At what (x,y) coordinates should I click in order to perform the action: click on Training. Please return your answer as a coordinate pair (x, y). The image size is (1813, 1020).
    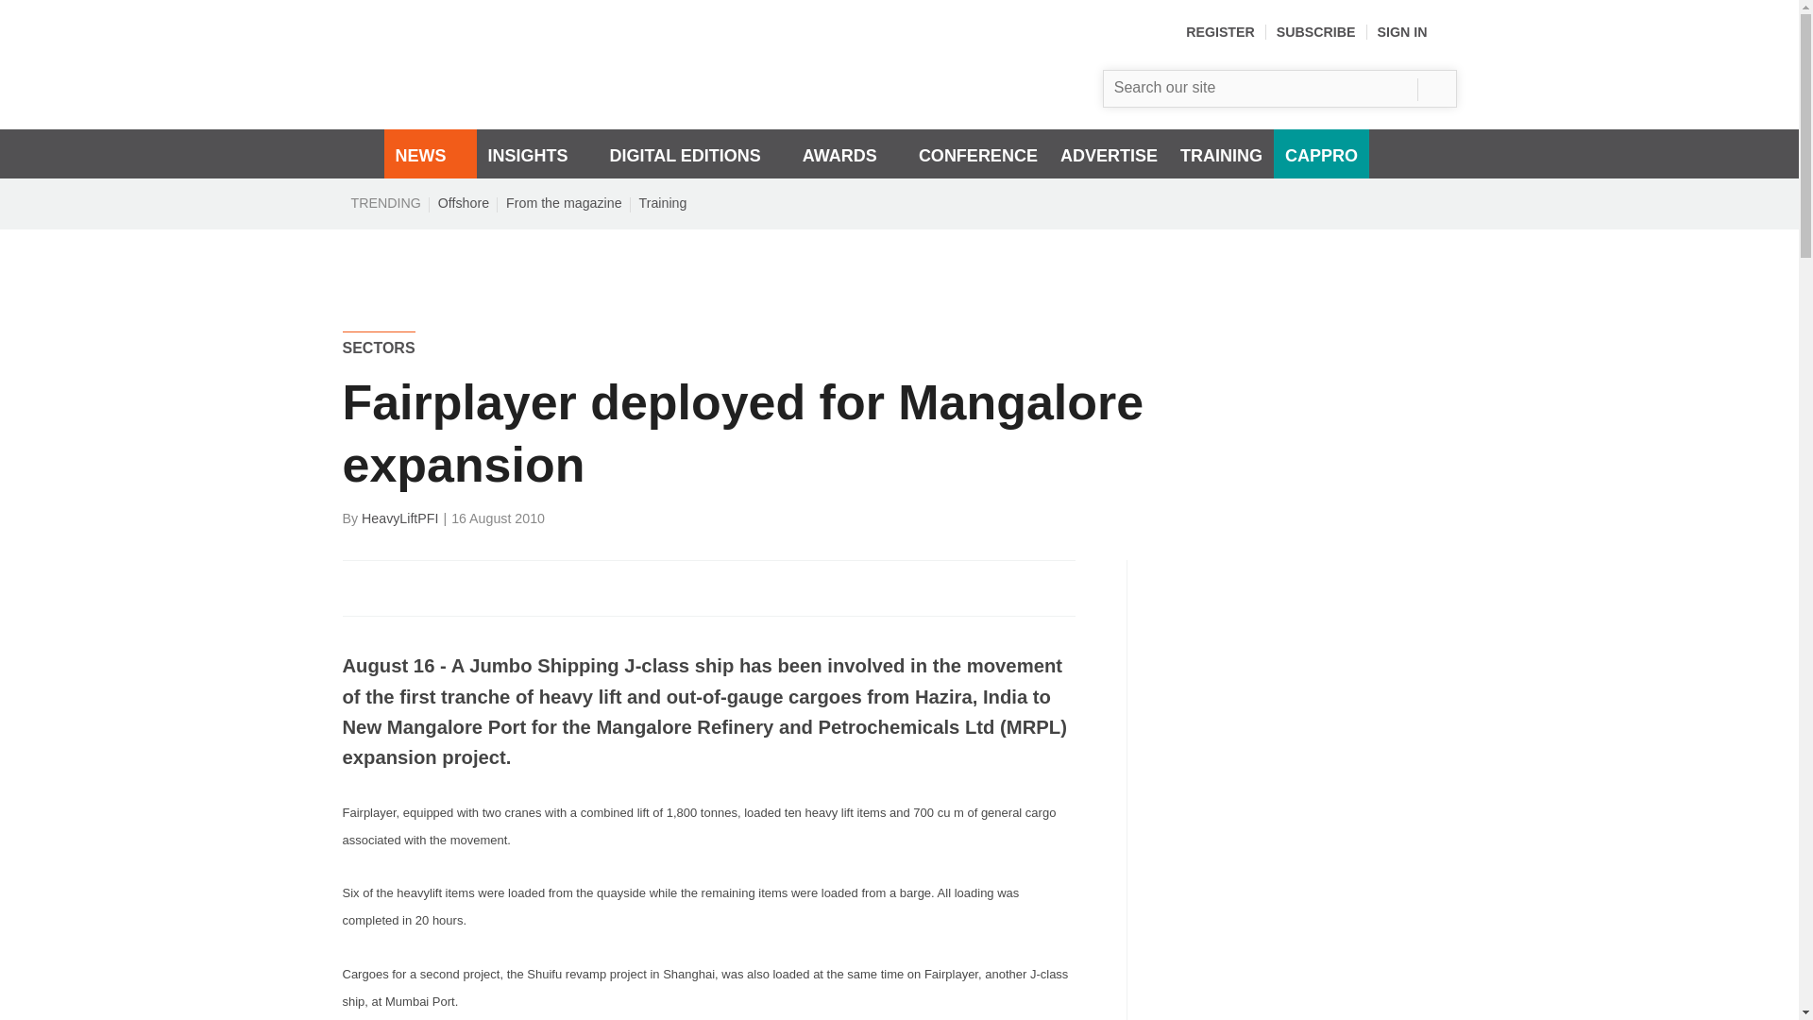
    Looking at the image, I should click on (663, 202).